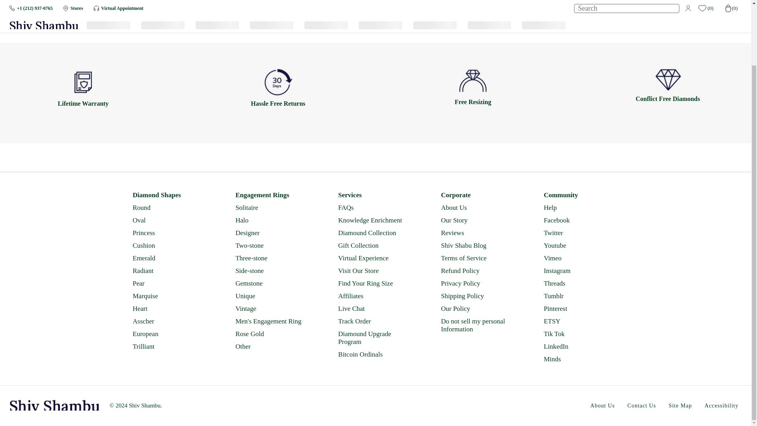 This screenshot has height=426, width=757. What do you see at coordinates (169, 308) in the screenshot?
I see `Heart` at bounding box center [169, 308].